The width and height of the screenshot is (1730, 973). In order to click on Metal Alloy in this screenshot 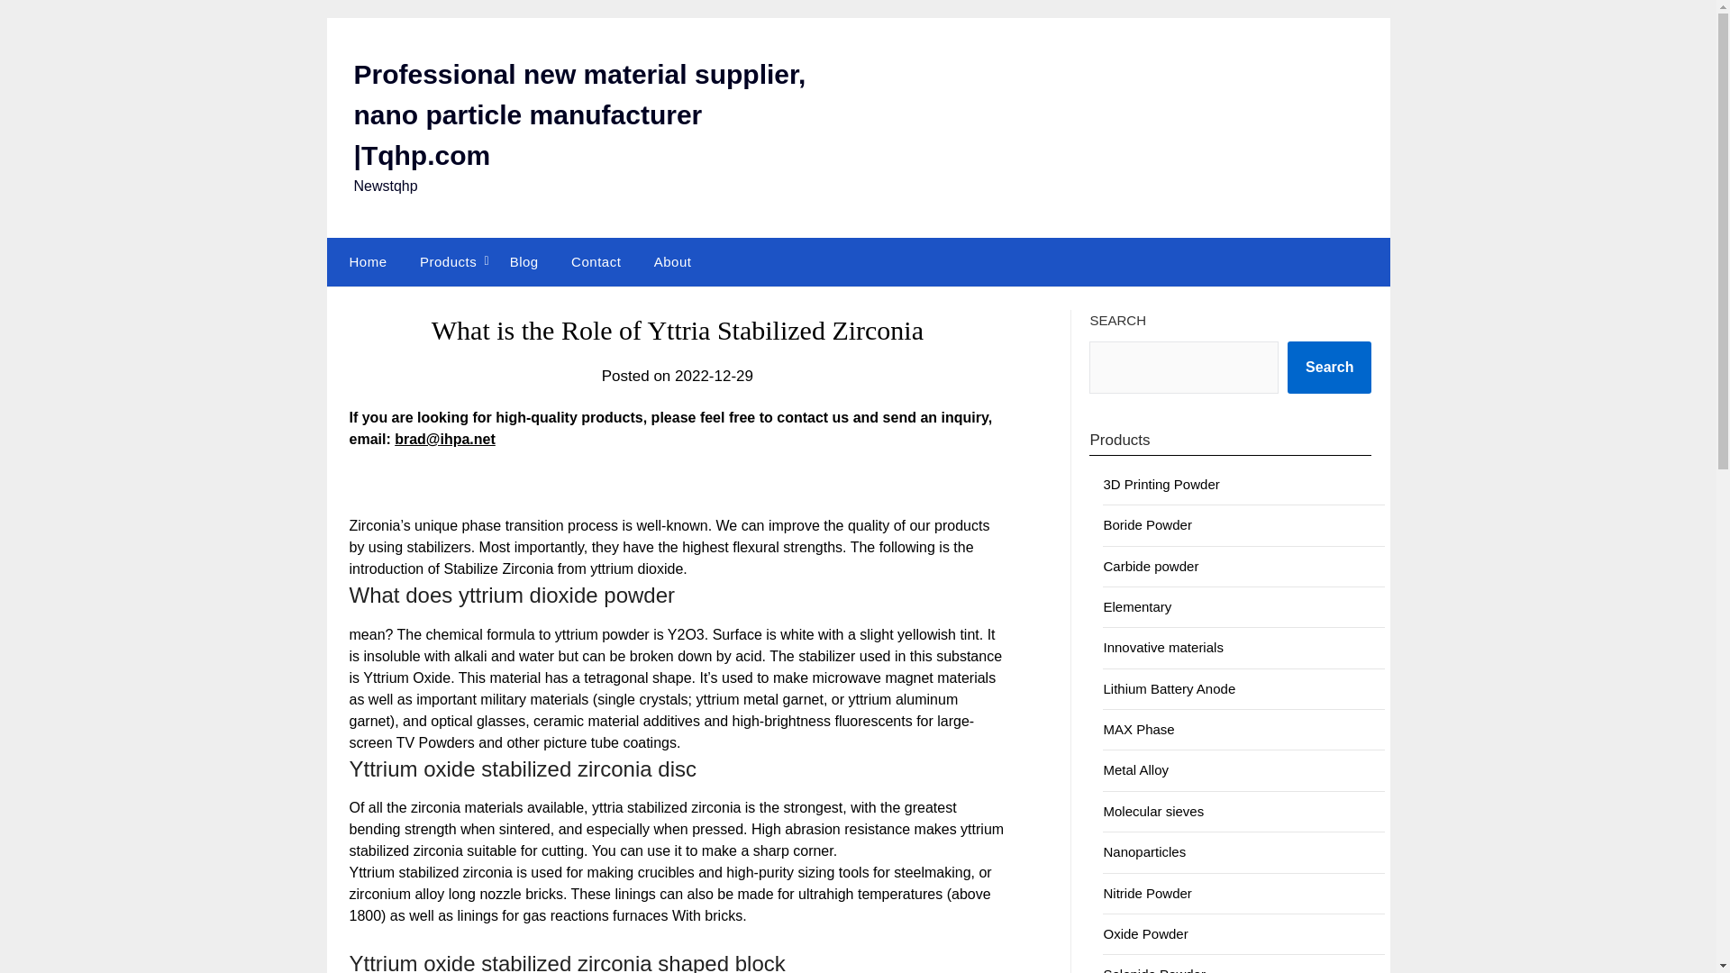, I will do `click(1135, 769)`.